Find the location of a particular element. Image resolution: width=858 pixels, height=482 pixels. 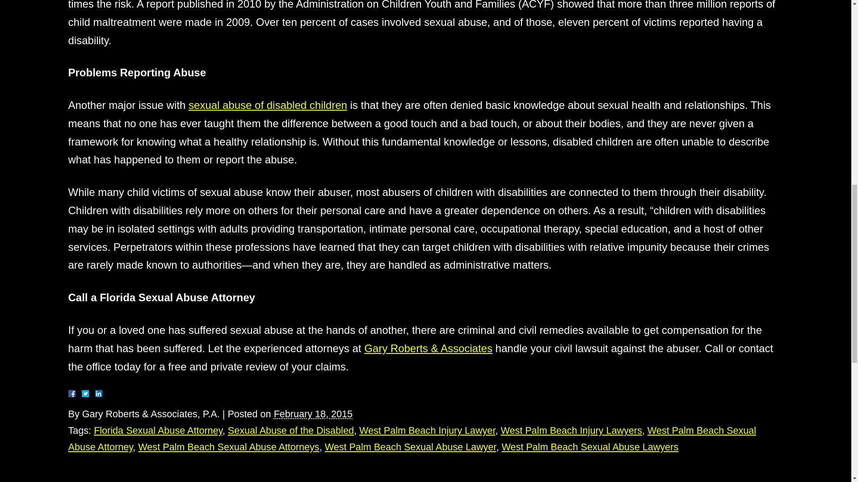

LinkedIn is located at coordinates (95, 393).